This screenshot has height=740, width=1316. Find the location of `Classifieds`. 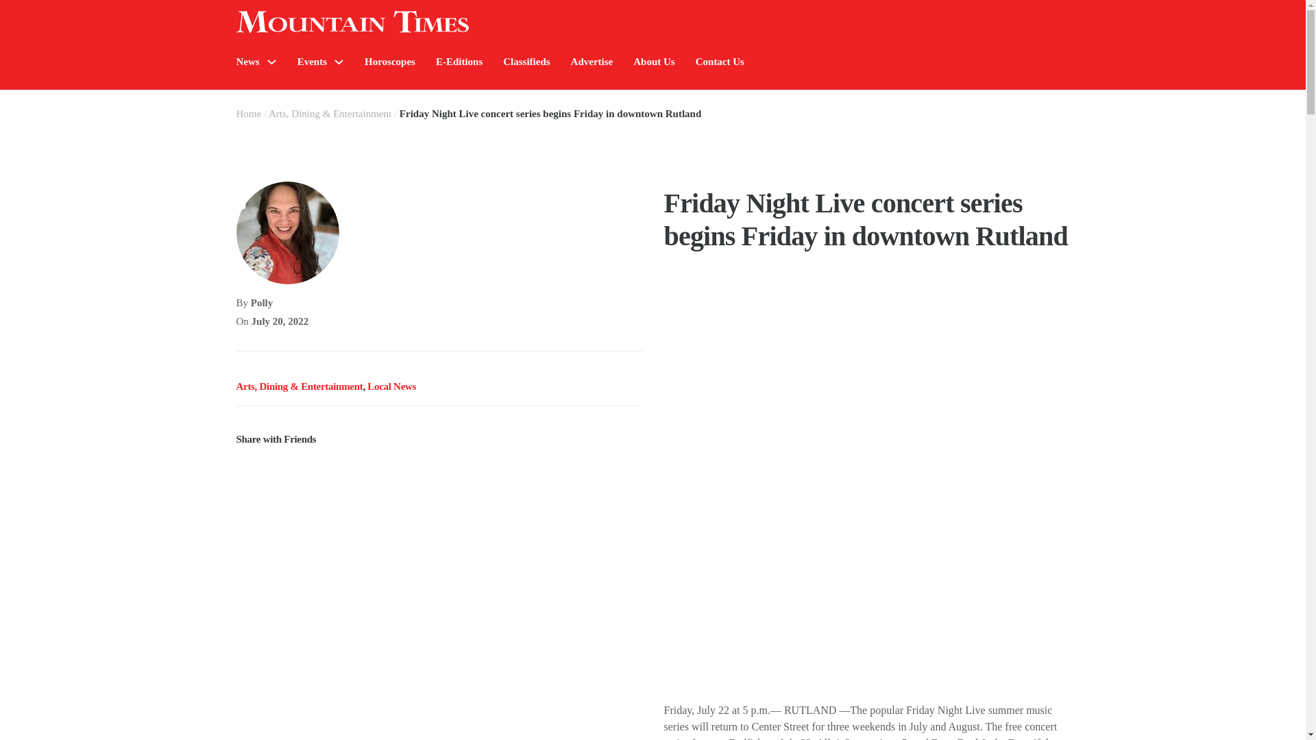

Classifieds is located at coordinates (526, 62).